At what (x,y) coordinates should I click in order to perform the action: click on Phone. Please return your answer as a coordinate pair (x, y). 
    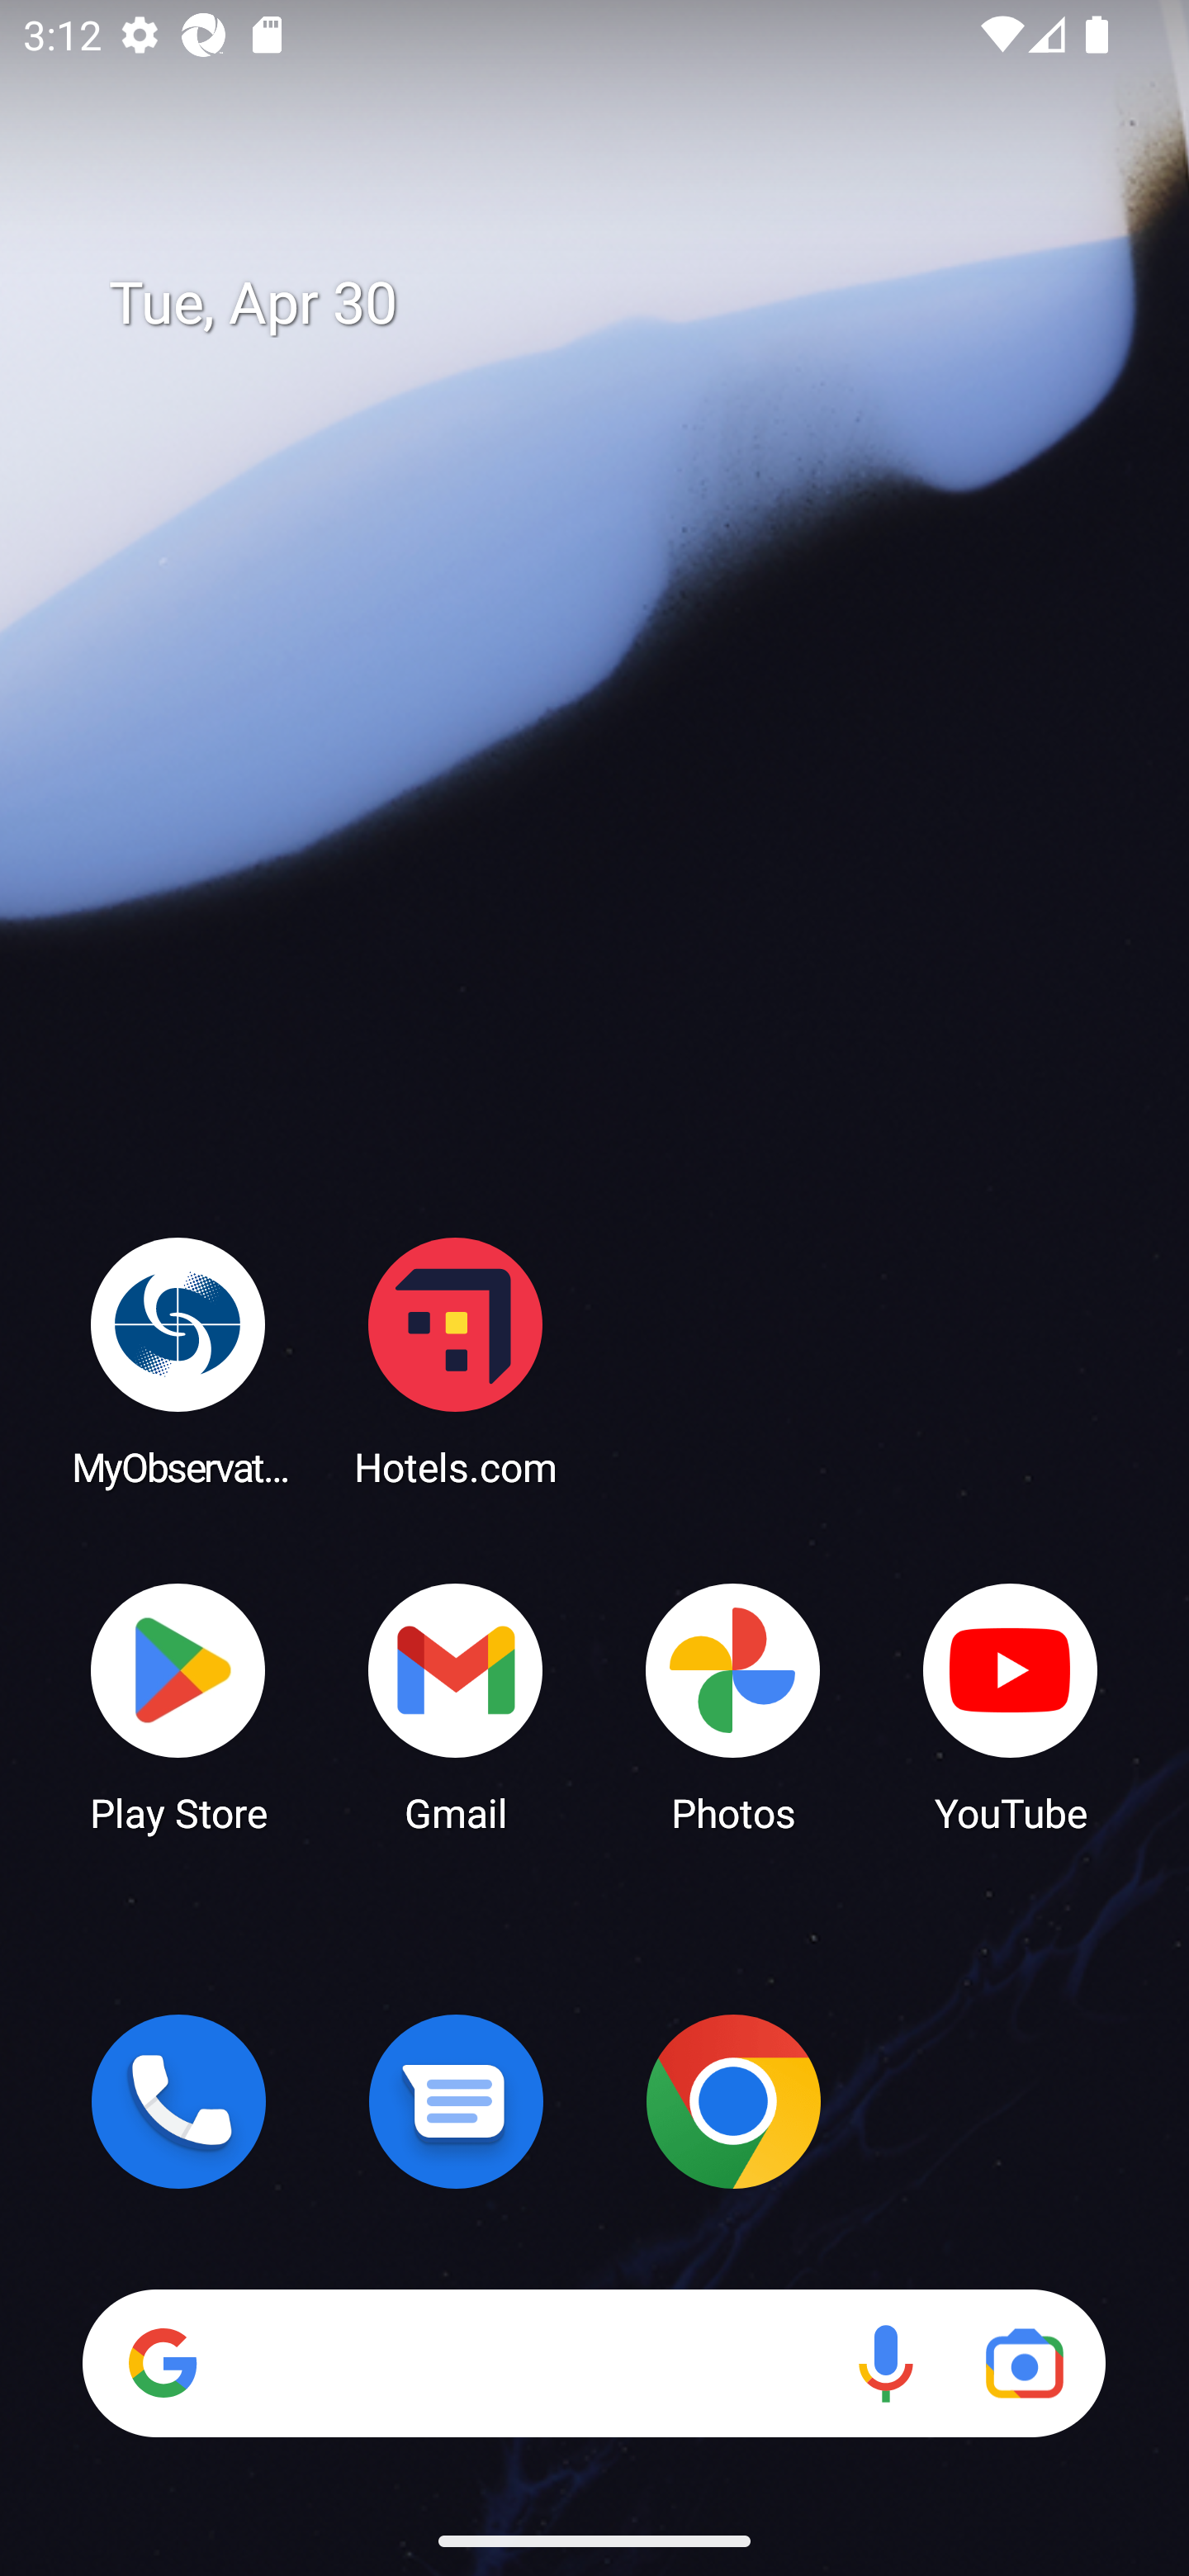
    Looking at the image, I should click on (178, 2101).